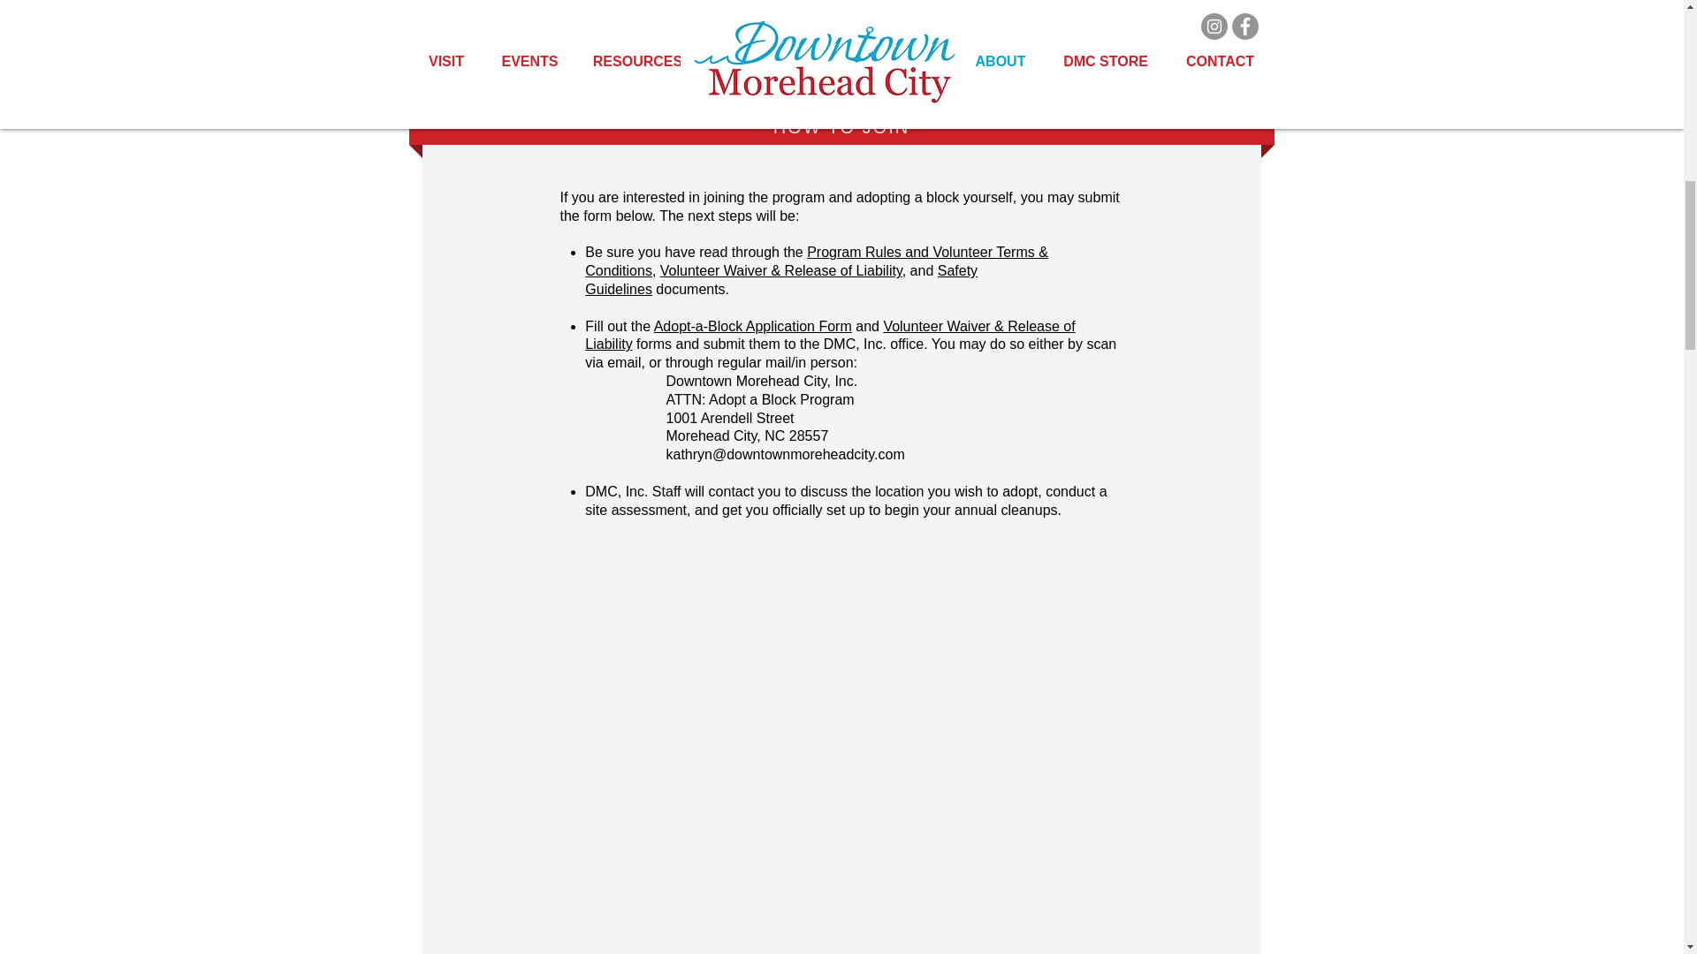 The height and width of the screenshot is (954, 1697). I want to click on Safety Guidelines, so click(781, 279).